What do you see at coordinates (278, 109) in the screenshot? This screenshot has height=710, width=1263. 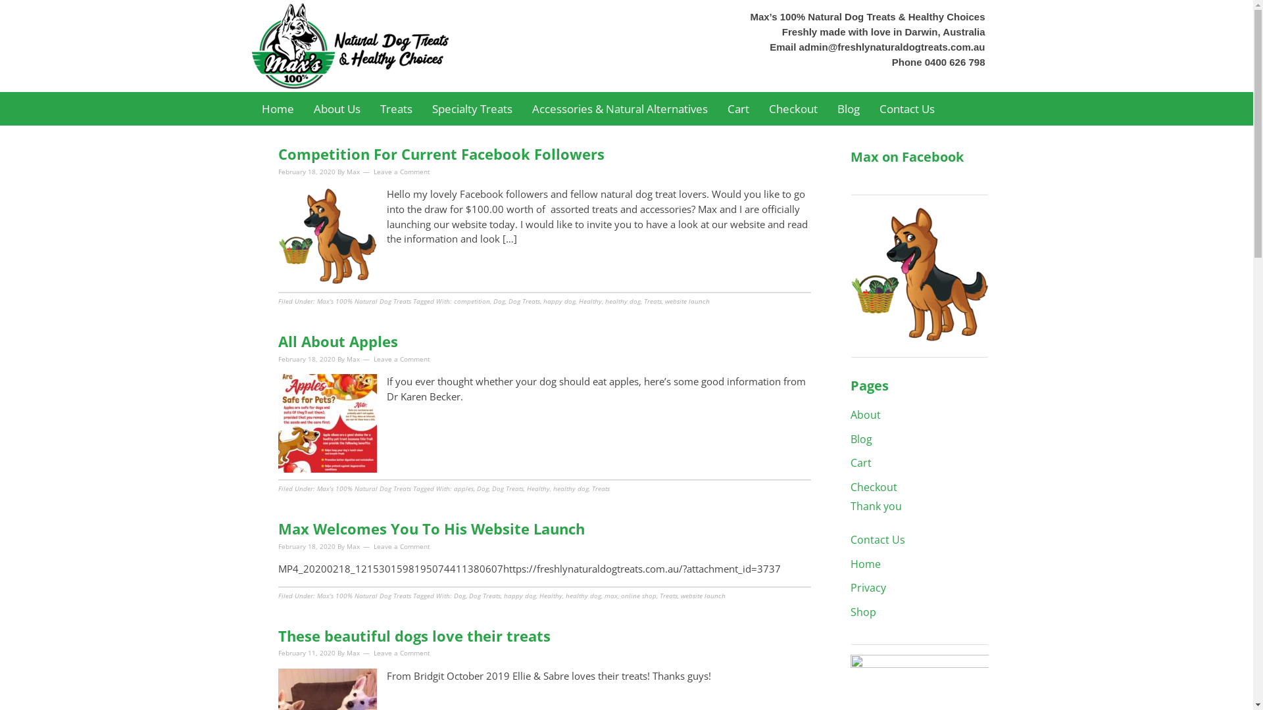 I see `Home` at bounding box center [278, 109].